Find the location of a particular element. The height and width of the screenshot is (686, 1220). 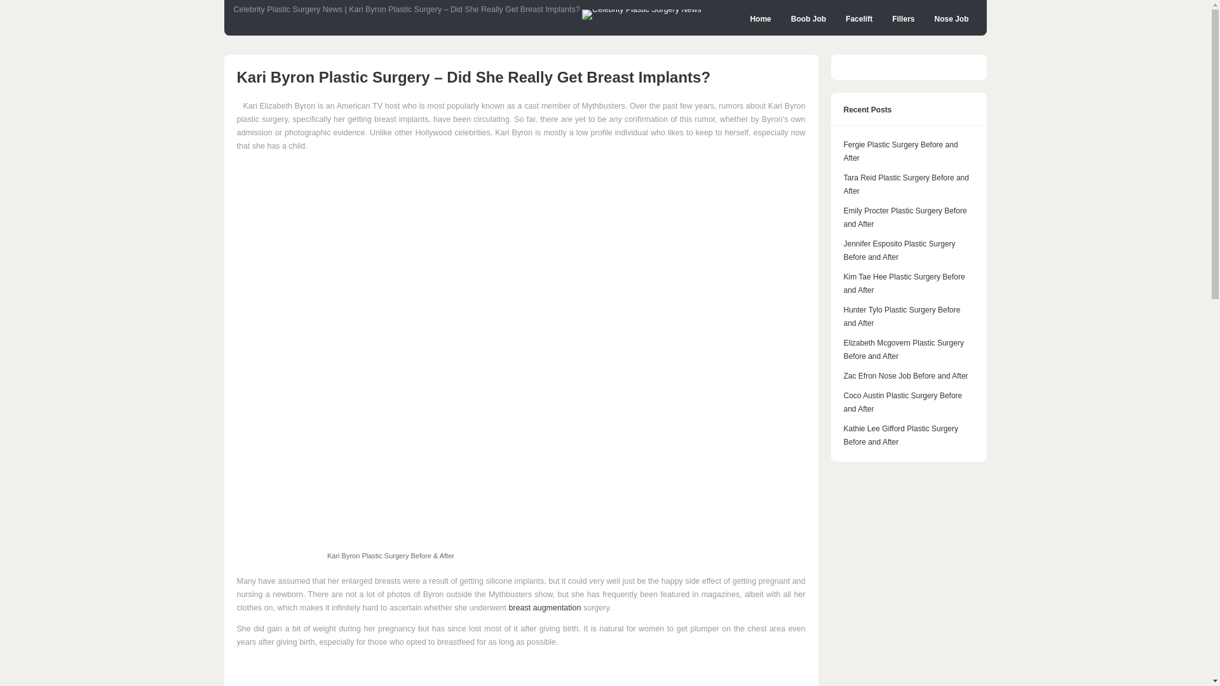

Nose Job is located at coordinates (951, 19).